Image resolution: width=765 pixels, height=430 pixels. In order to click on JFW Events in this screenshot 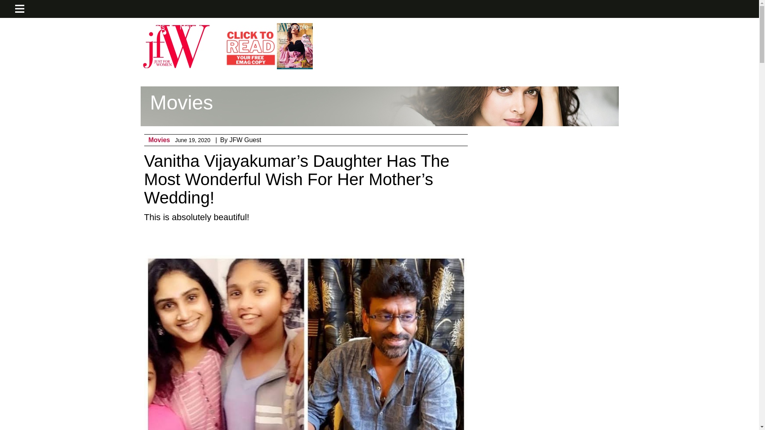, I will do `click(88, 27)`.